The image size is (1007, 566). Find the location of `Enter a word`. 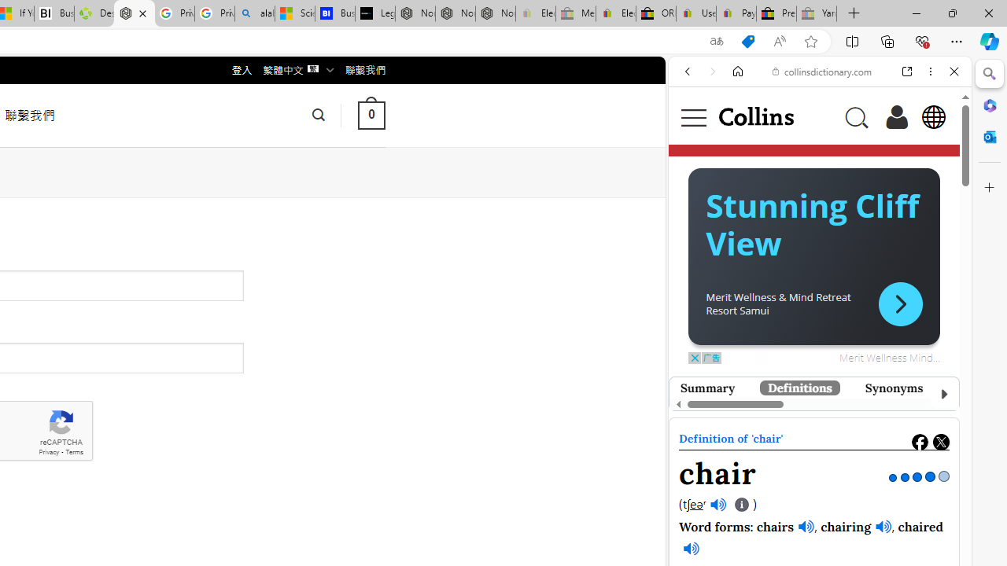

Enter a word is located at coordinates (776, 255).